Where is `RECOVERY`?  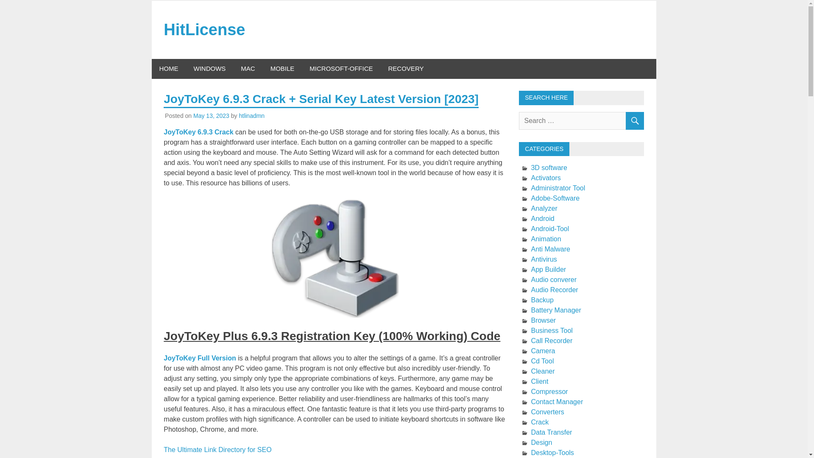
RECOVERY is located at coordinates (406, 69).